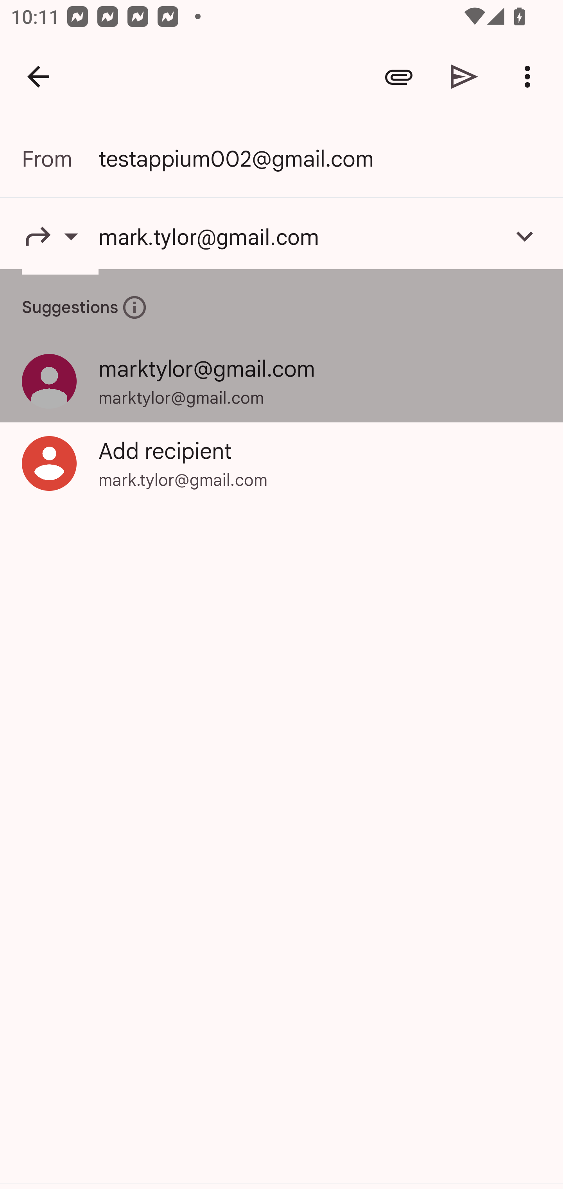 The width and height of the screenshot is (563, 1189). What do you see at coordinates (399, 77) in the screenshot?
I see `Attach file` at bounding box center [399, 77].